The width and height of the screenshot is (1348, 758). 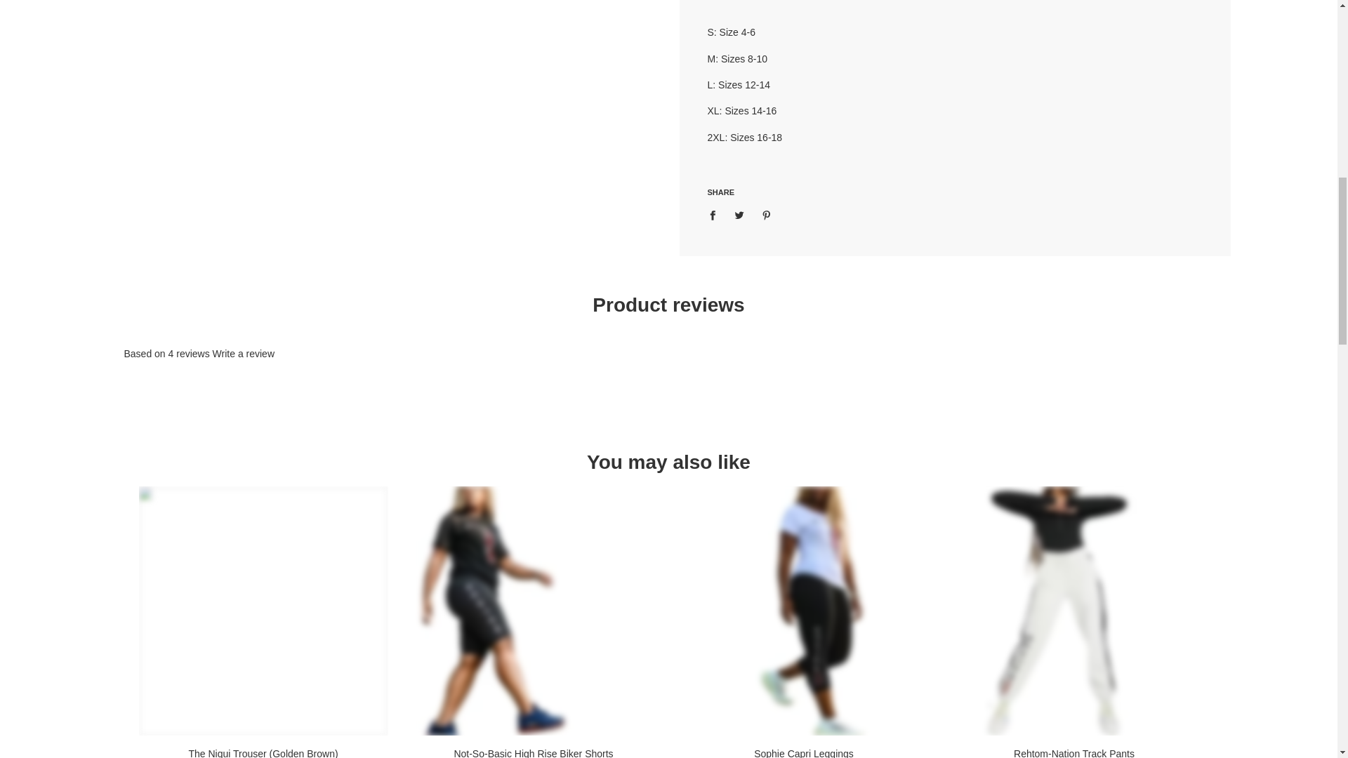 I want to click on Sophie Capri Leggings, so click(x=803, y=611).